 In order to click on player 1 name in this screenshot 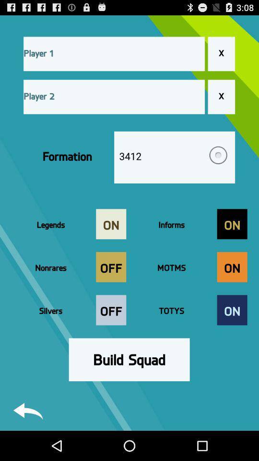, I will do `click(114, 54)`.